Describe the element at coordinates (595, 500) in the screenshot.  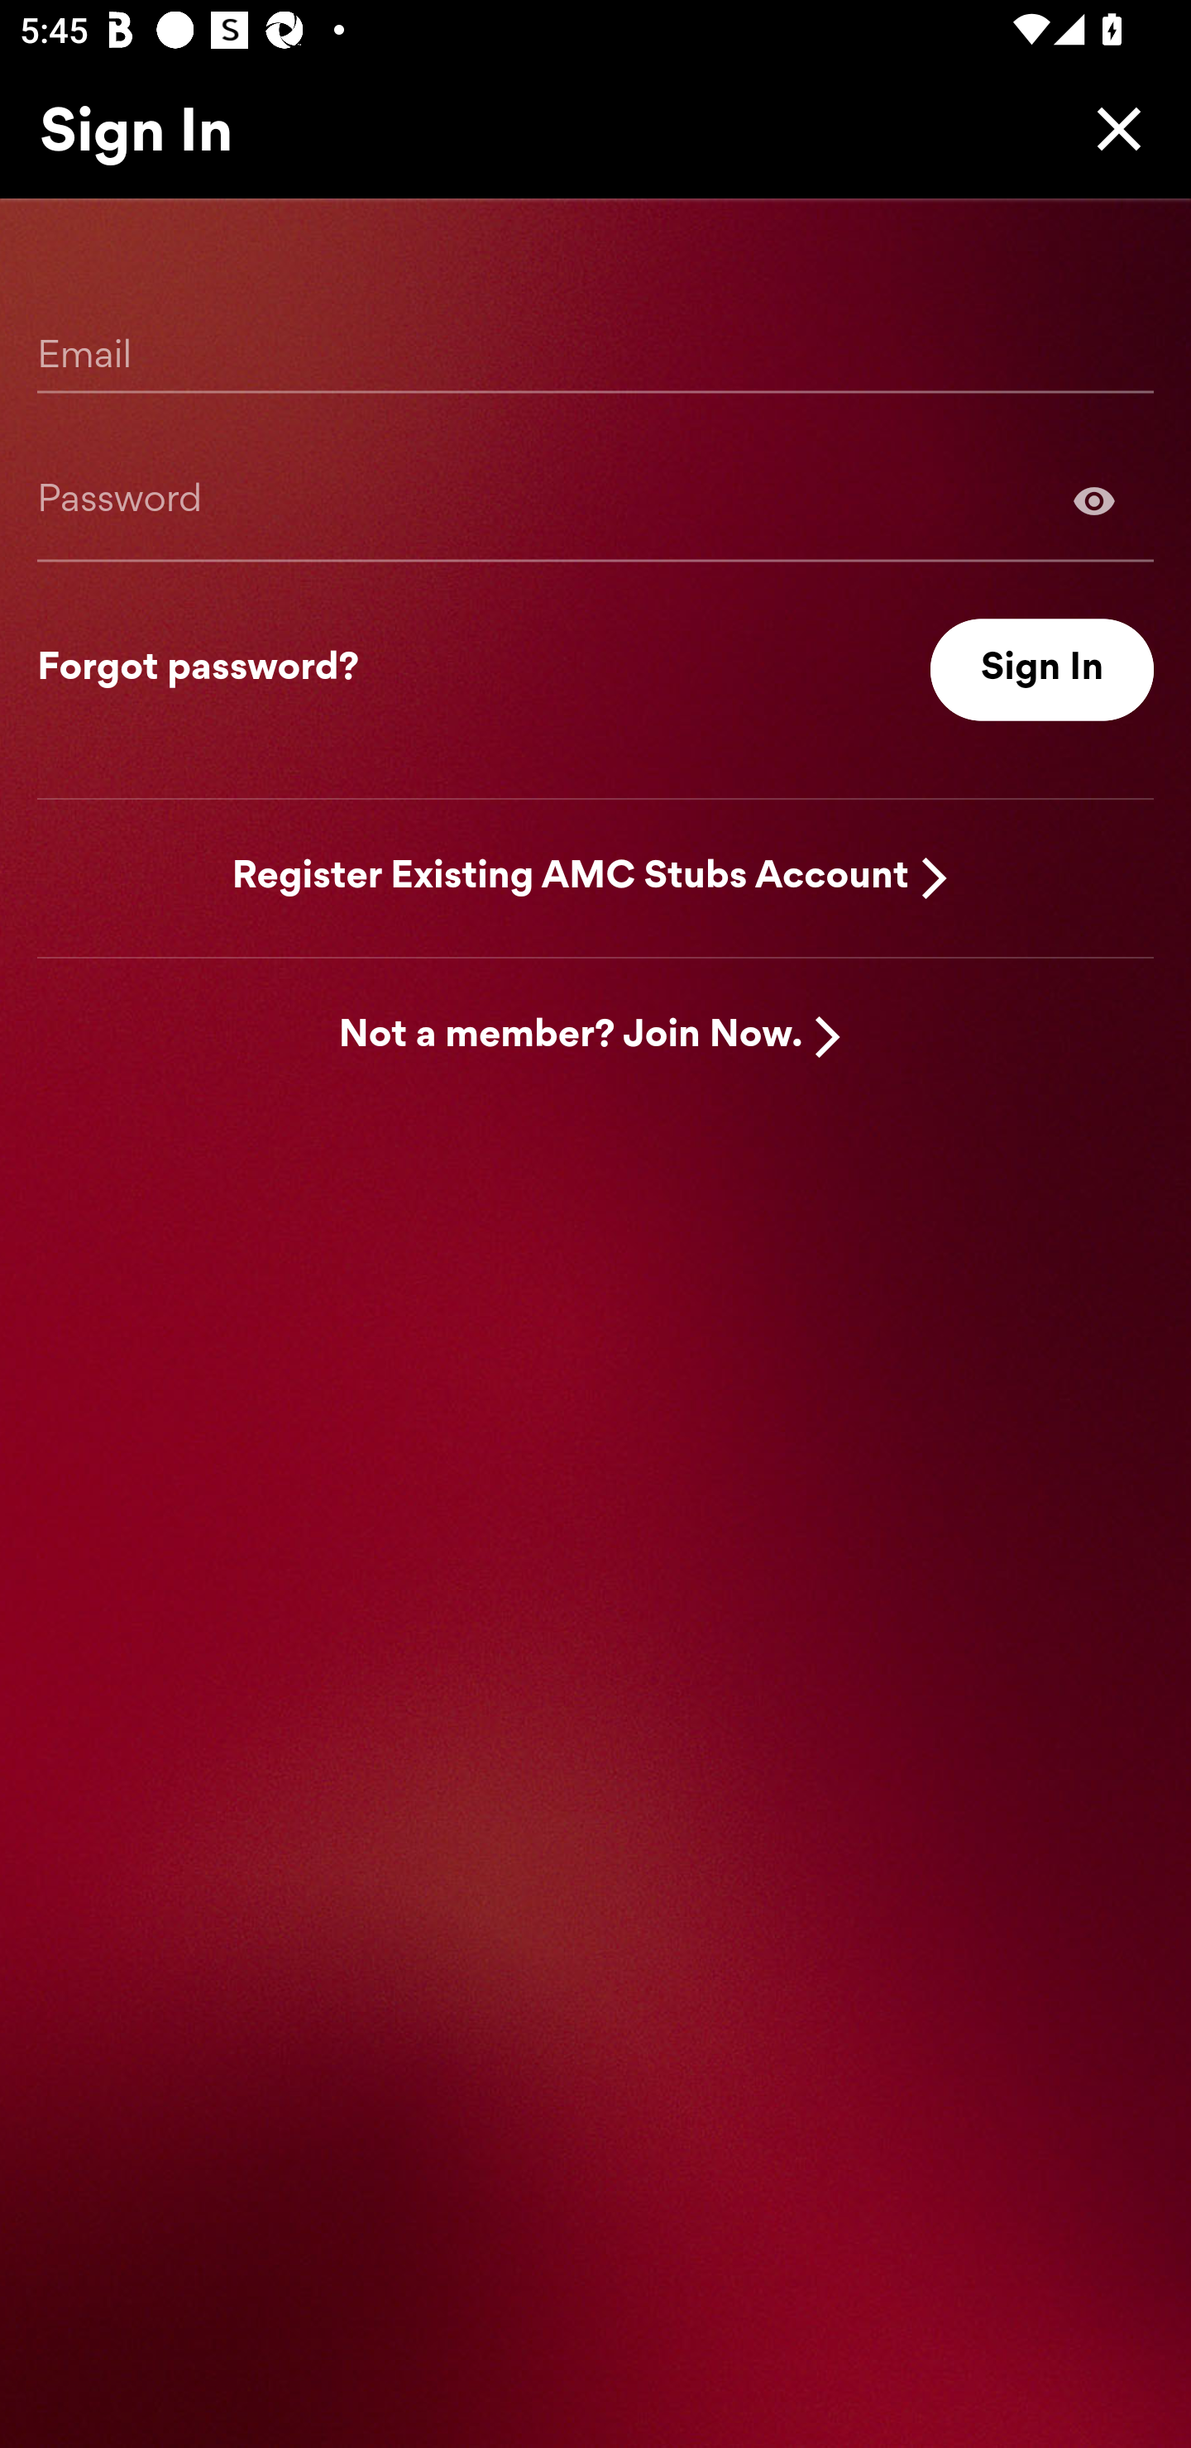
I see `Show Password` at that location.